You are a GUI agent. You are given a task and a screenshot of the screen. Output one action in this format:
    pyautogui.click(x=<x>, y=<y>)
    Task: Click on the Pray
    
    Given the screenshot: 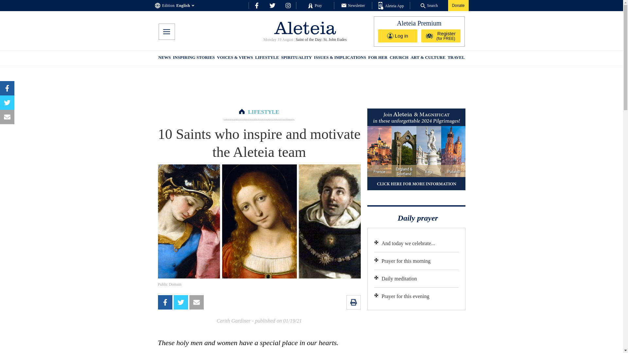 What is the action you would take?
    pyautogui.click(x=315, y=5)
    